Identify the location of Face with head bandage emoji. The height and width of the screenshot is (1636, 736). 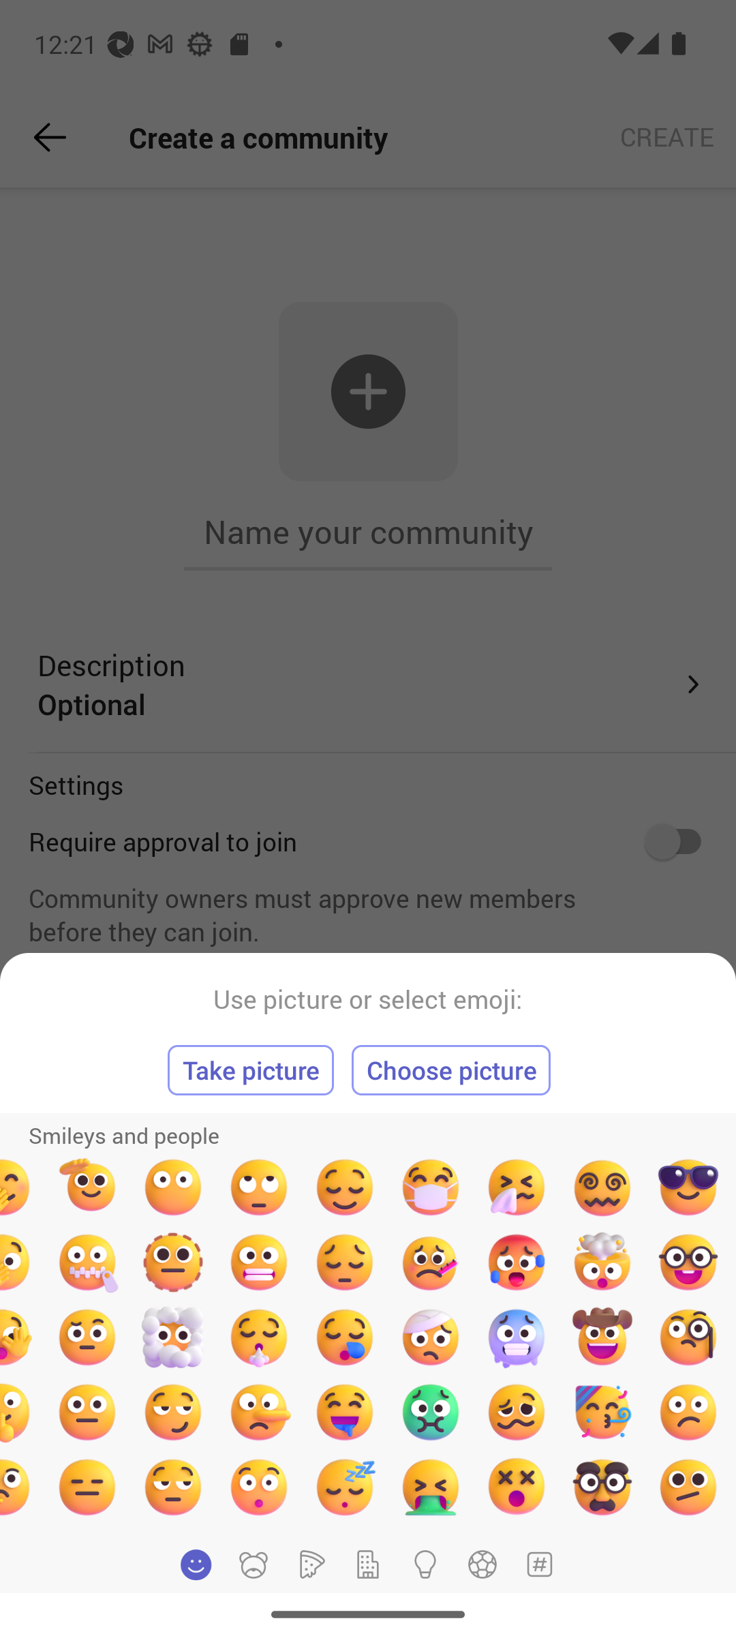
(430, 1337).